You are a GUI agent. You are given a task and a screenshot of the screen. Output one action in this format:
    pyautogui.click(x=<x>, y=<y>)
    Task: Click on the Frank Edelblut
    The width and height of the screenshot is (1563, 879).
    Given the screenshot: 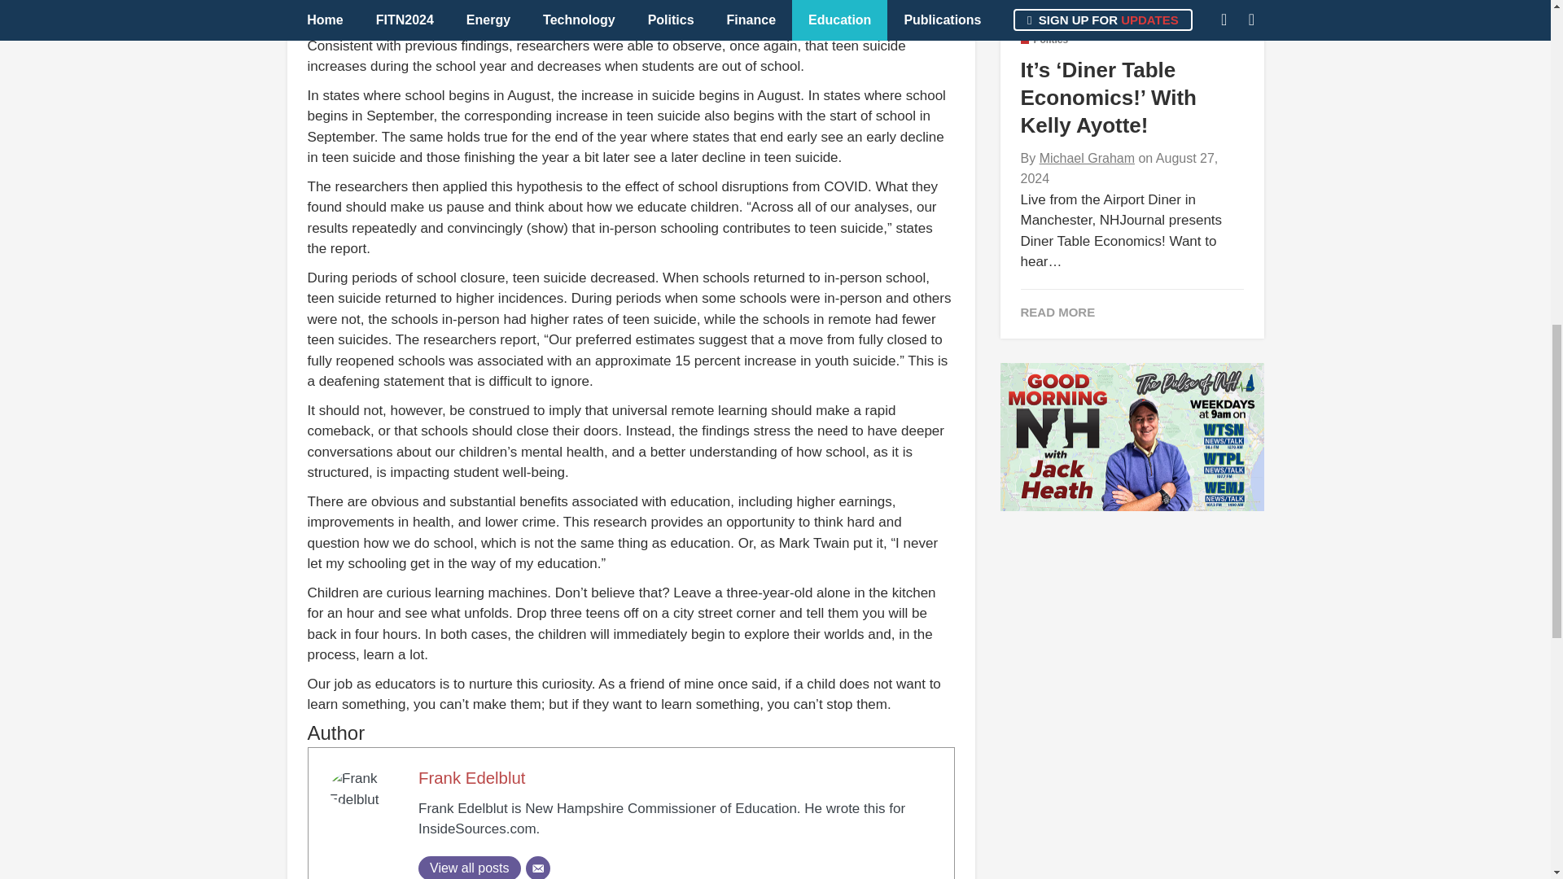 What is the action you would take?
    pyautogui.click(x=472, y=778)
    